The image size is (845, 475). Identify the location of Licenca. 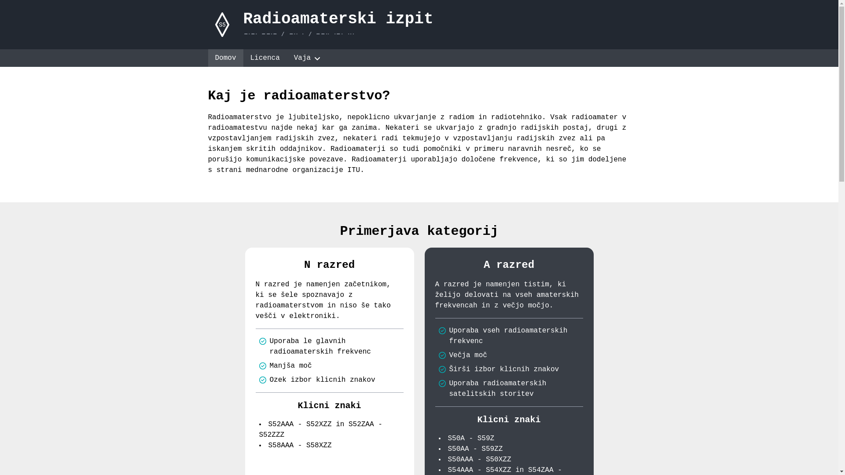
(265, 58).